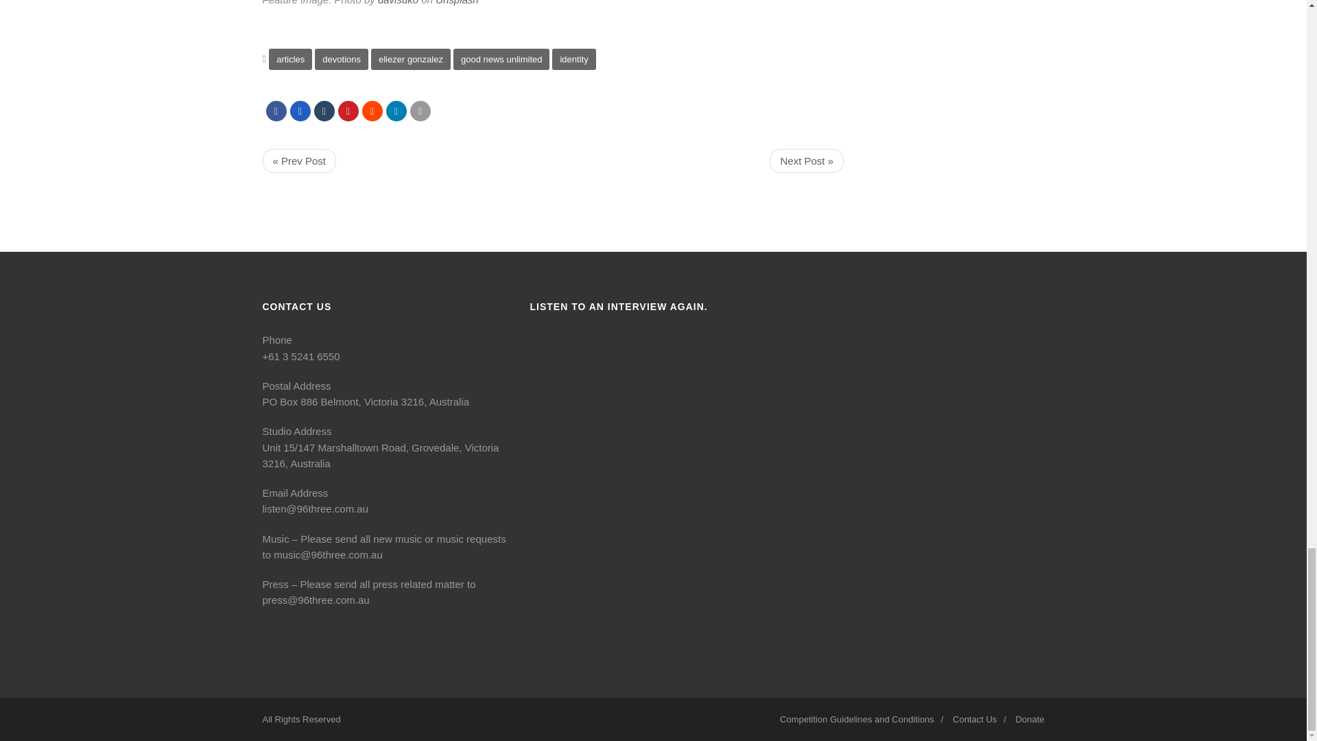  I want to click on Email, so click(420, 111).